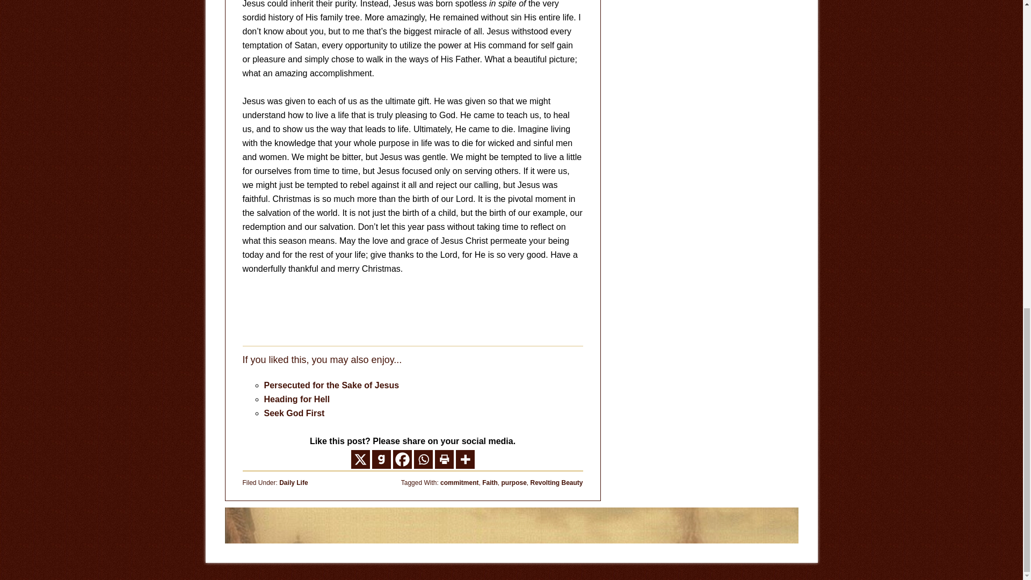 The width and height of the screenshot is (1031, 580). I want to click on Revolting Beauty, so click(556, 483).